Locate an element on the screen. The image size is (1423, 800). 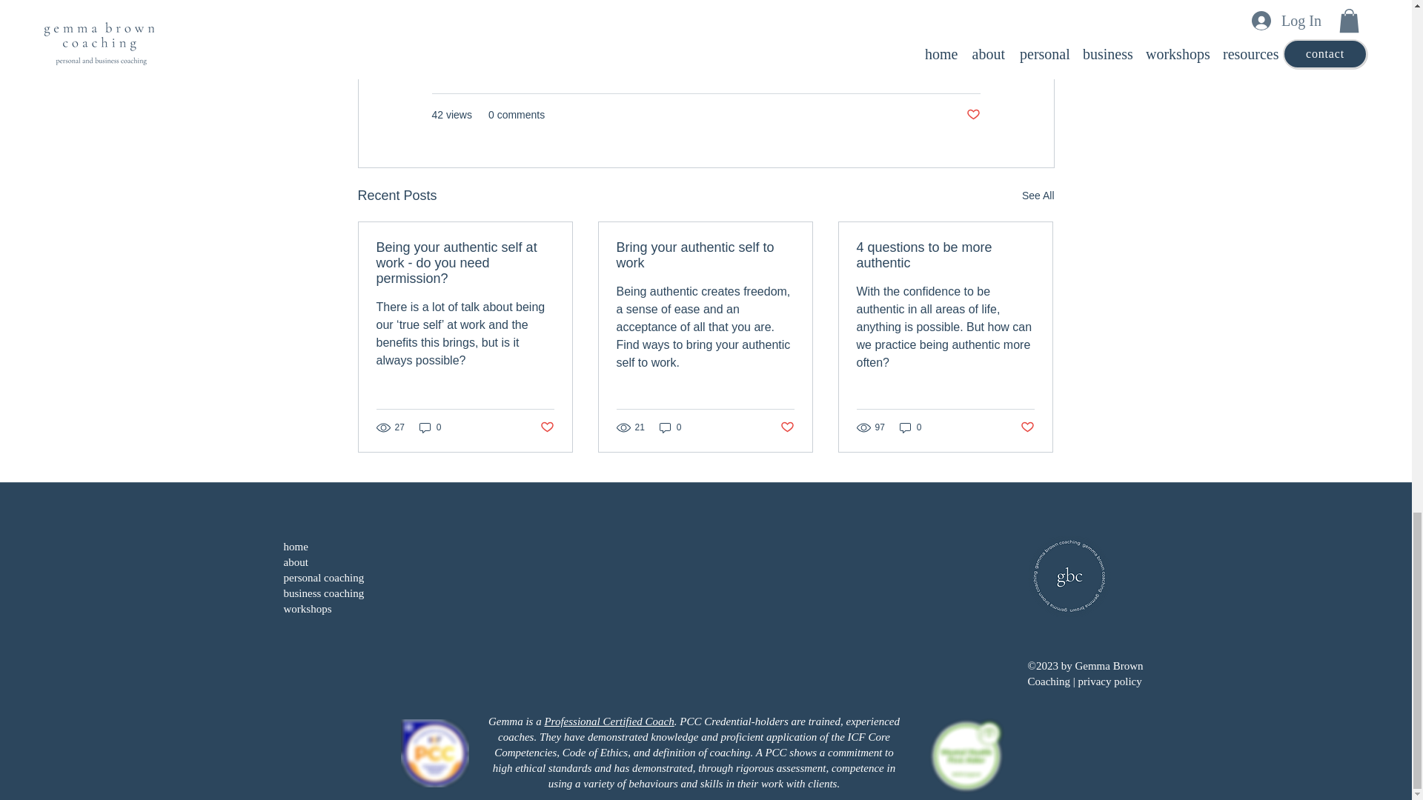
career coaching is located at coordinates (477, 15).